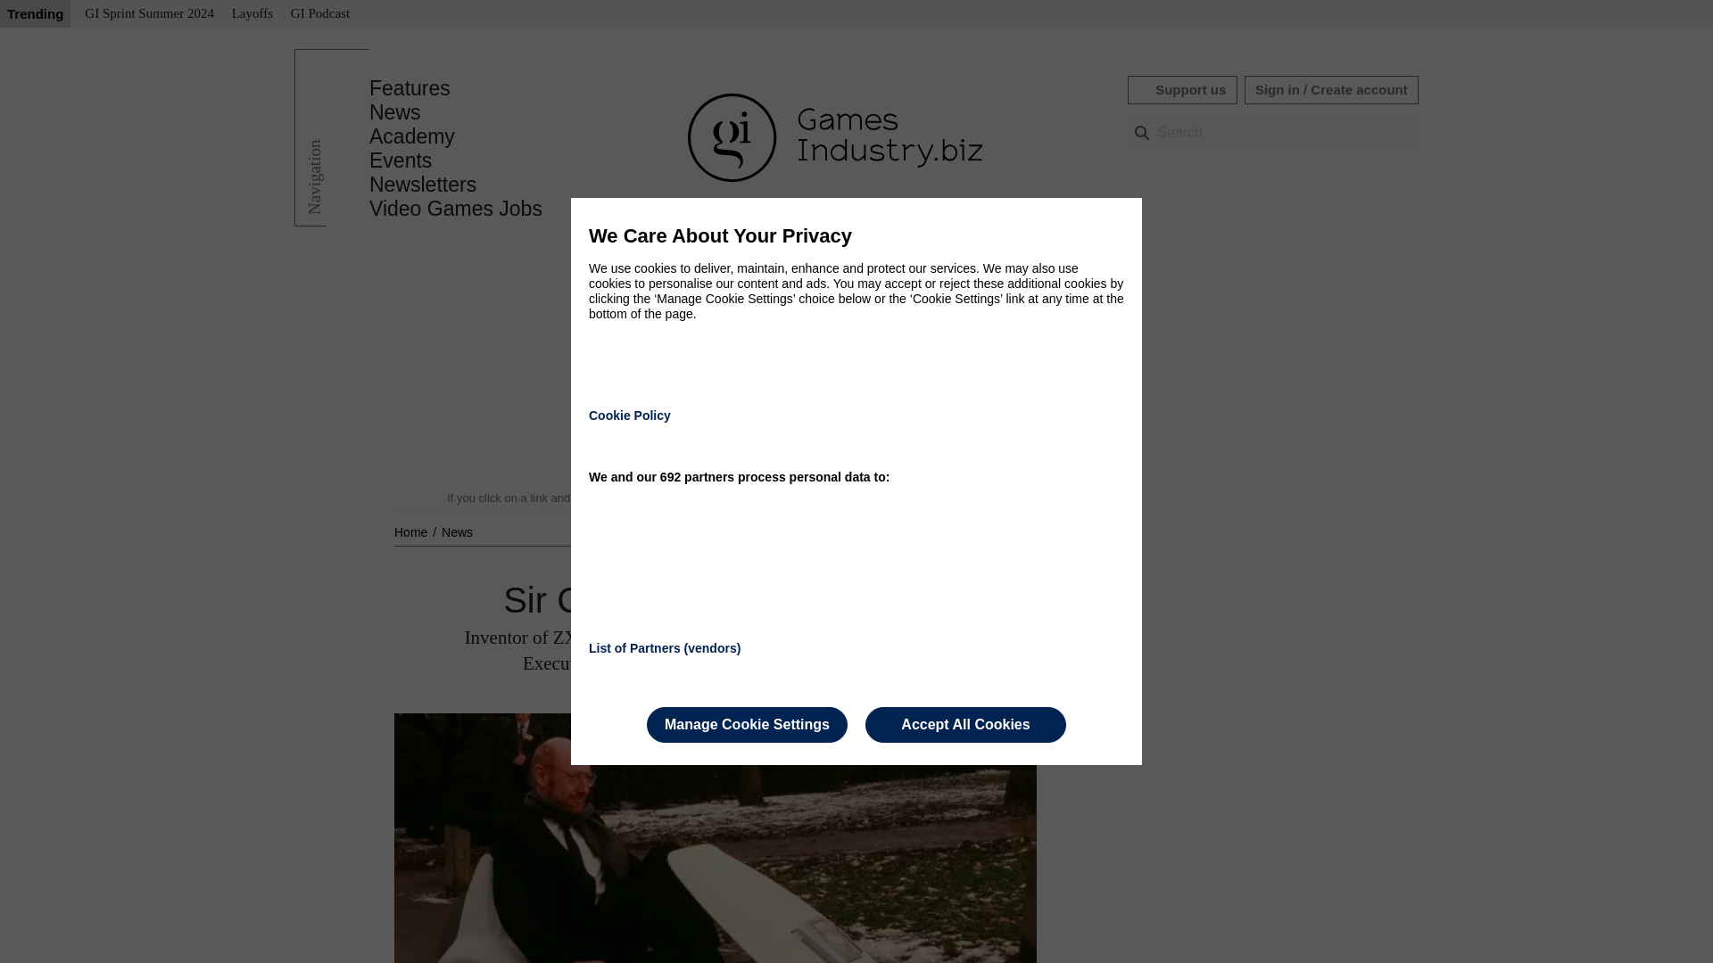 This screenshot has width=1713, height=963. I want to click on Newsletters, so click(423, 185).